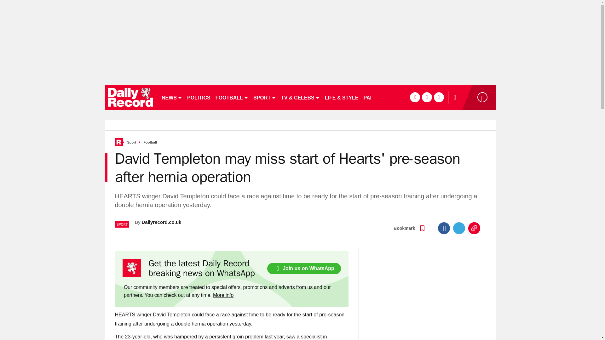  What do you see at coordinates (232, 97) in the screenshot?
I see `FOOTBALL` at bounding box center [232, 97].